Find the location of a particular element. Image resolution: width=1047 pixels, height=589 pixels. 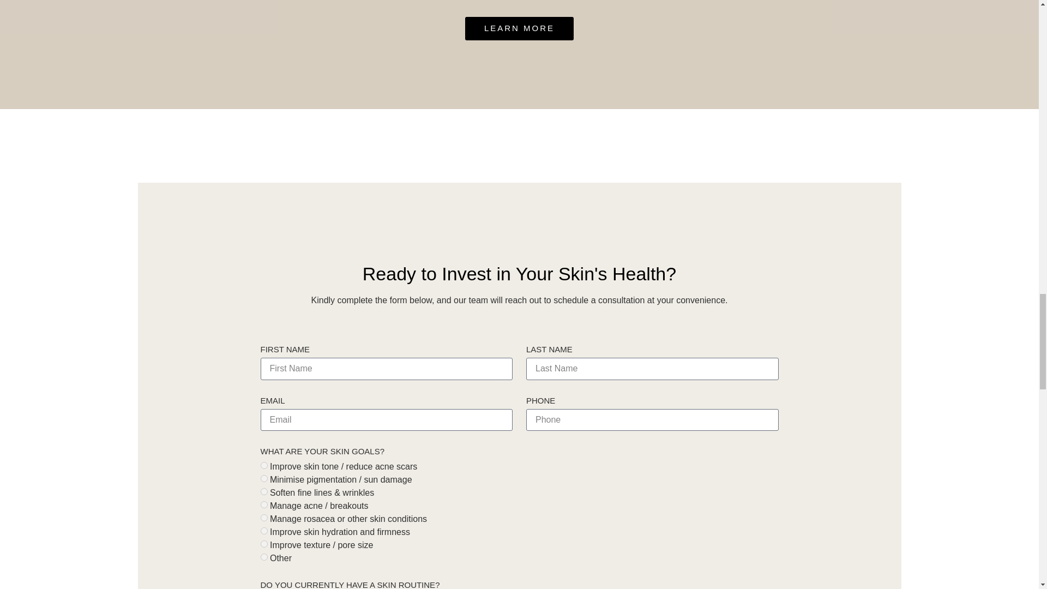

Manage rosacea or other skin conditions is located at coordinates (264, 517).